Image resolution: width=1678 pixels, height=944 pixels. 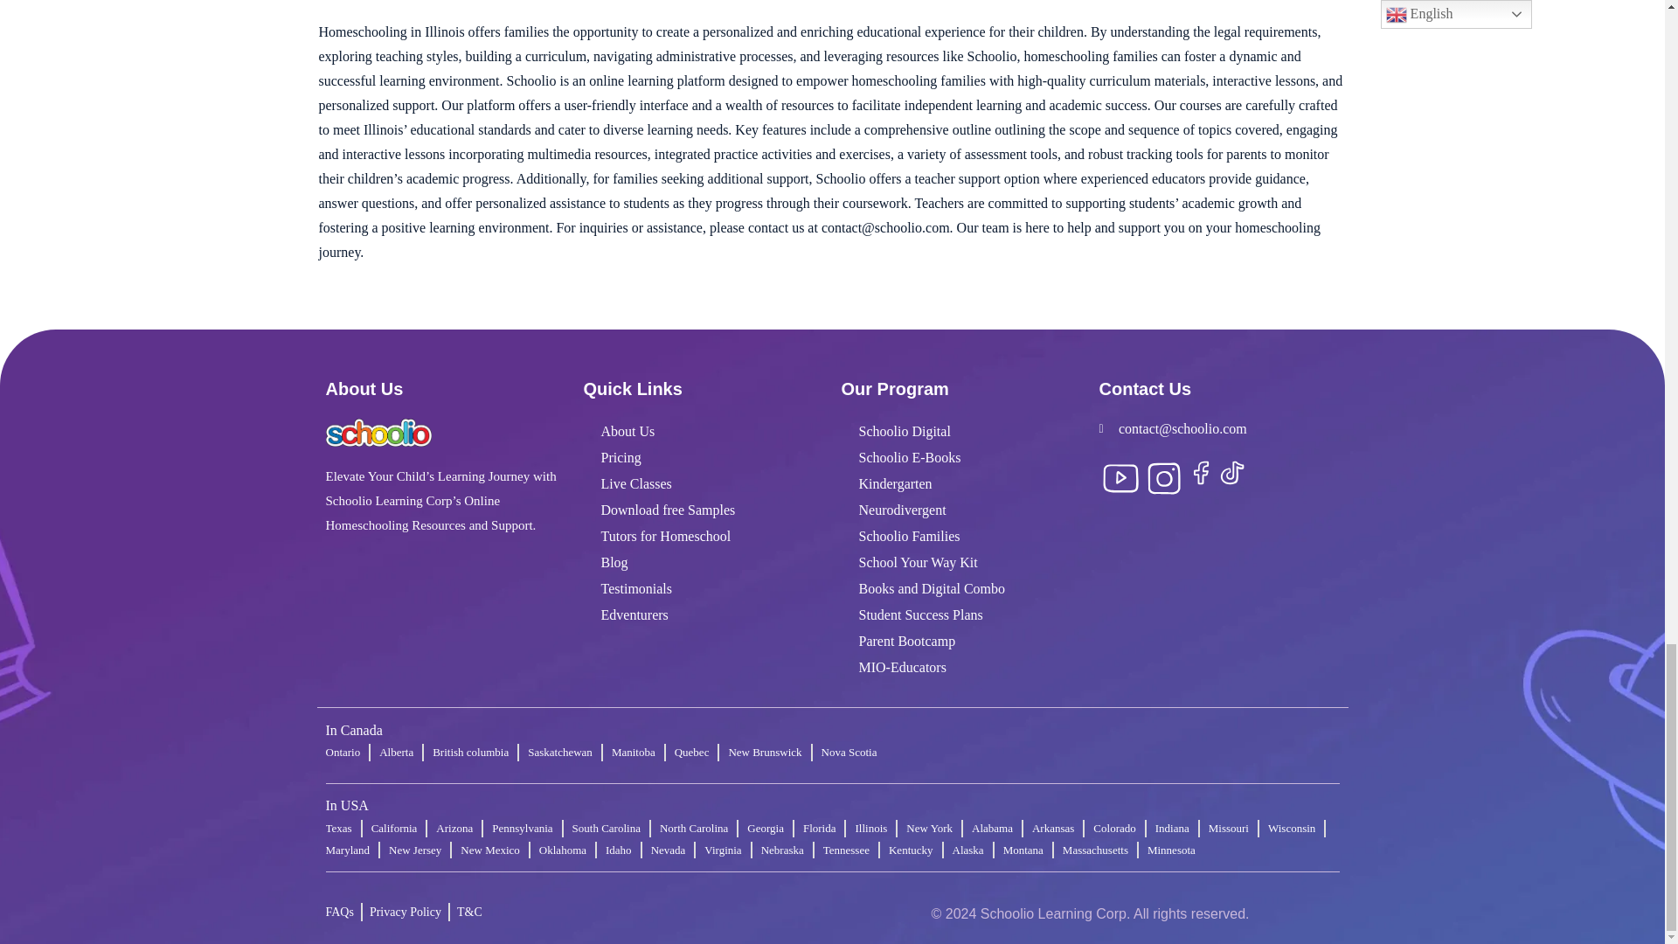 What do you see at coordinates (704, 457) in the screenshot?
I see `Pricing` at bounding box center [704, 457].